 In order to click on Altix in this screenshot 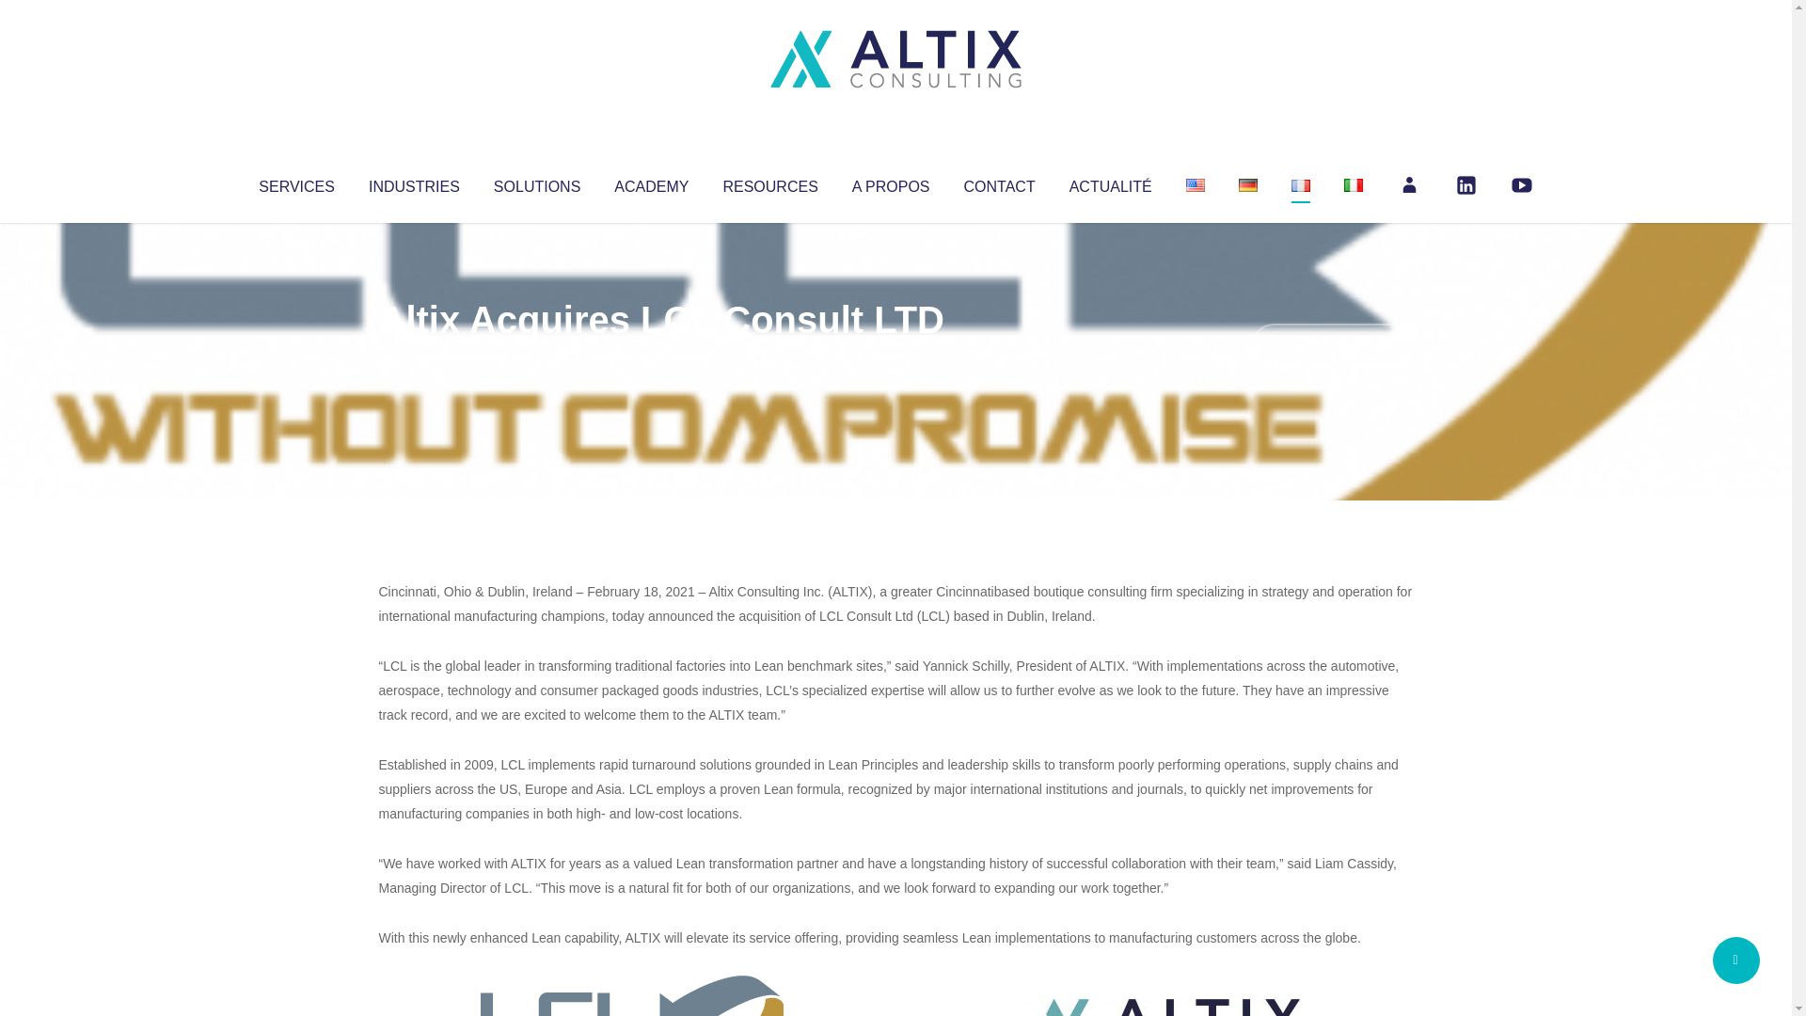, I will do `click(414, 357)`.